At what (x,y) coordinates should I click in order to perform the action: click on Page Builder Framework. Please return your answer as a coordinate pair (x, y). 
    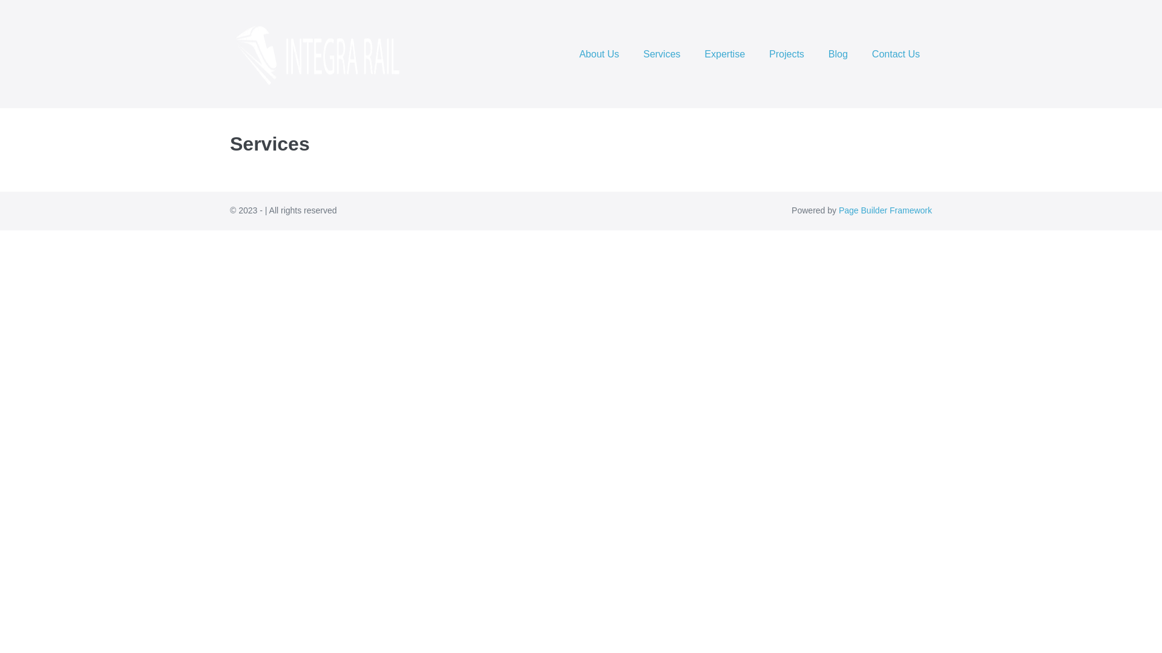
    Looking at the image, I should click on (885, 210).